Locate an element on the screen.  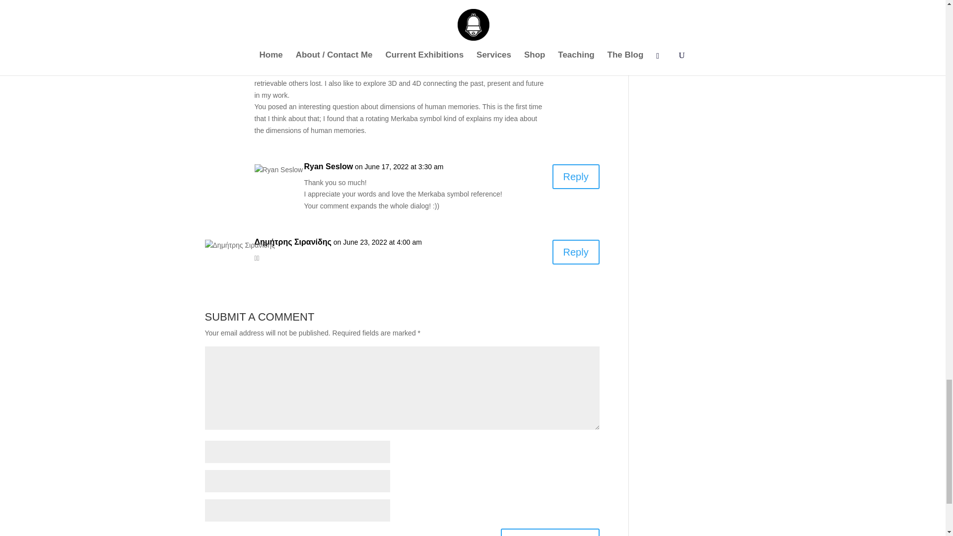
Ryan Seslow is located at coordinates (328, 167).